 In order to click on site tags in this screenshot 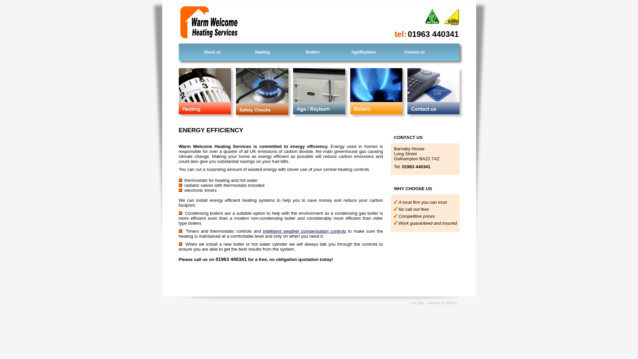, I will do `click(417, 302)`.